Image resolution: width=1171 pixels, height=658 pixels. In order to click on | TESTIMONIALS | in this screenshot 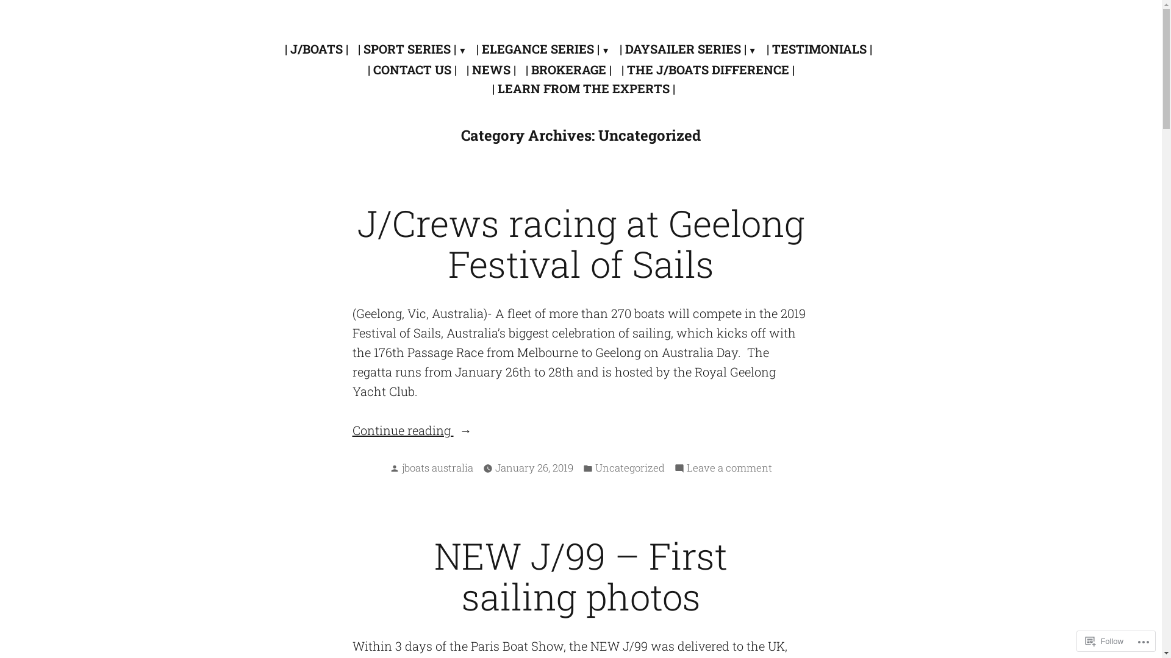, I will do `click(820, 49)`.